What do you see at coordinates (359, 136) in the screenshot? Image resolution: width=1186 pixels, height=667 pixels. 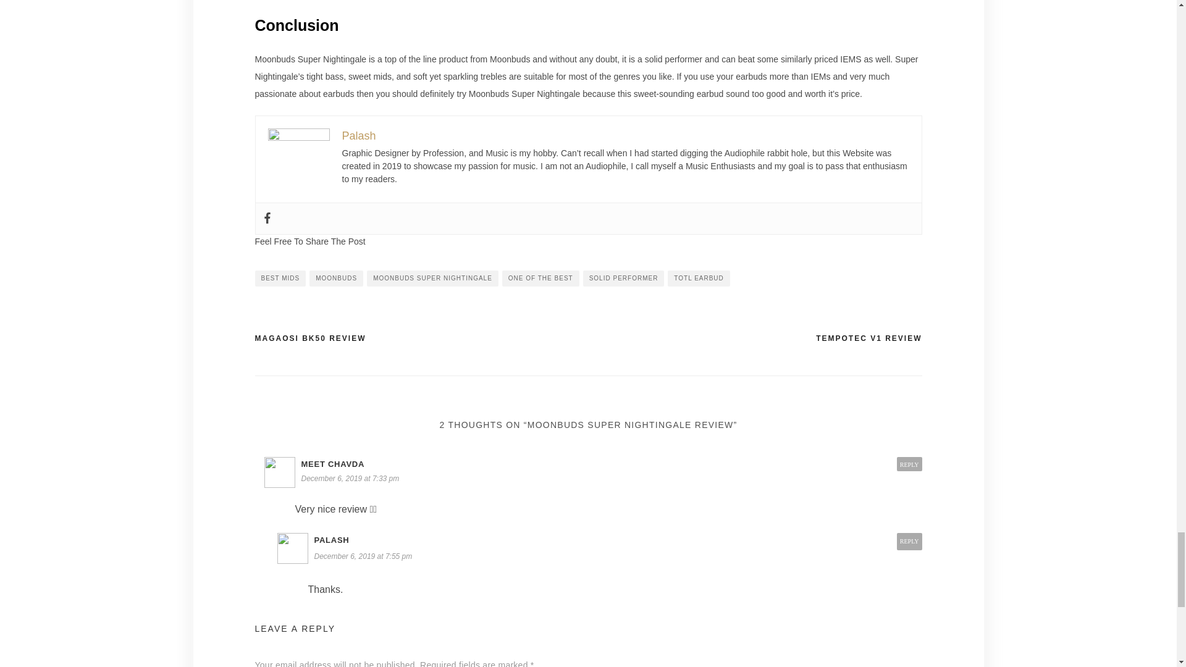 I see `Palash` at bounding box center [359, 136].